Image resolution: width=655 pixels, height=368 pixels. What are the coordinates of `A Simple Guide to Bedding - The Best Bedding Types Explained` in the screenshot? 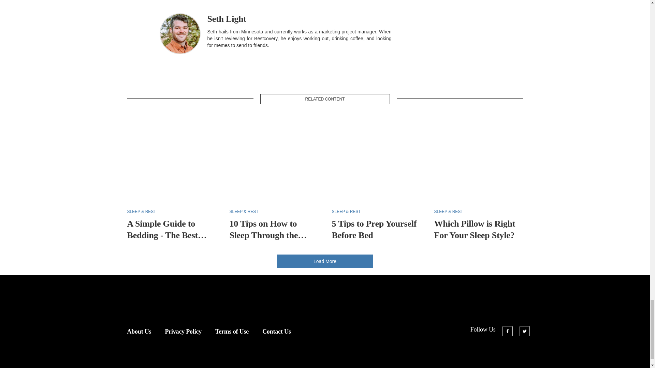 It's located at (167, 241).